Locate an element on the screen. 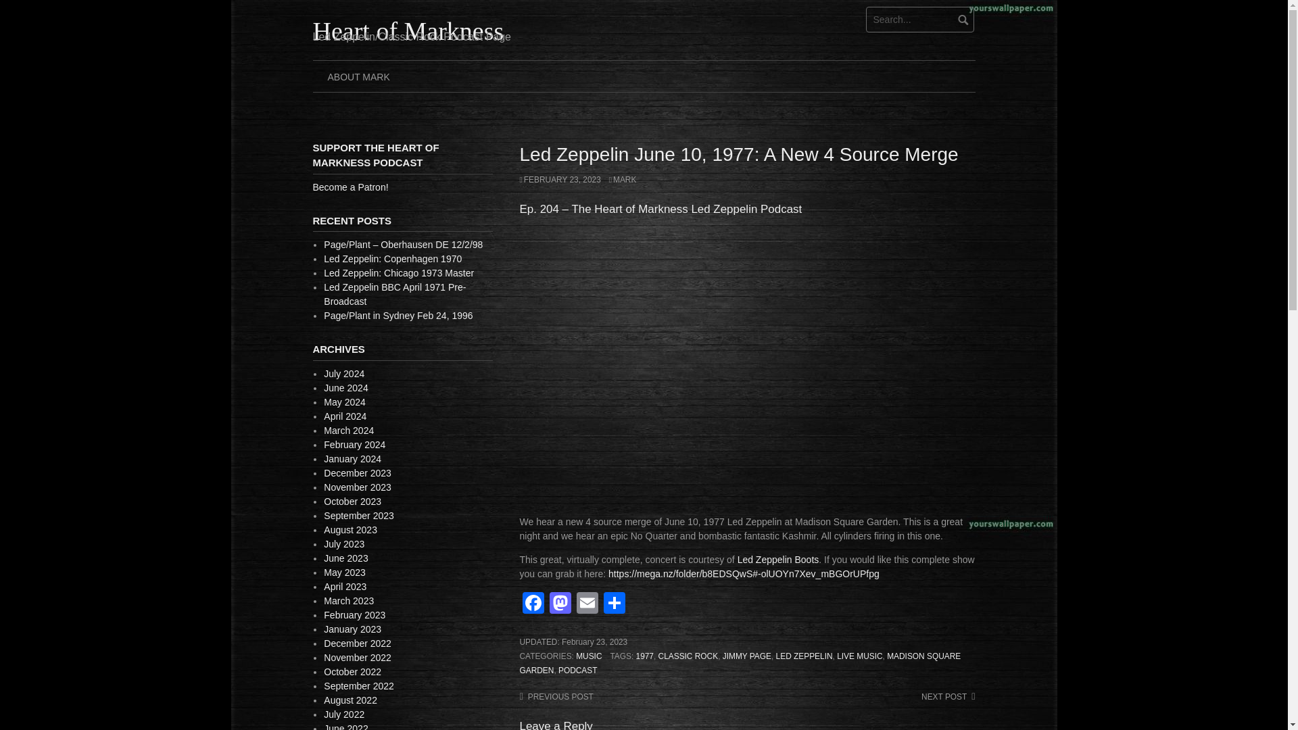 This screenshot has width=1298, height=730. Share is located at coordinates (613, 604).